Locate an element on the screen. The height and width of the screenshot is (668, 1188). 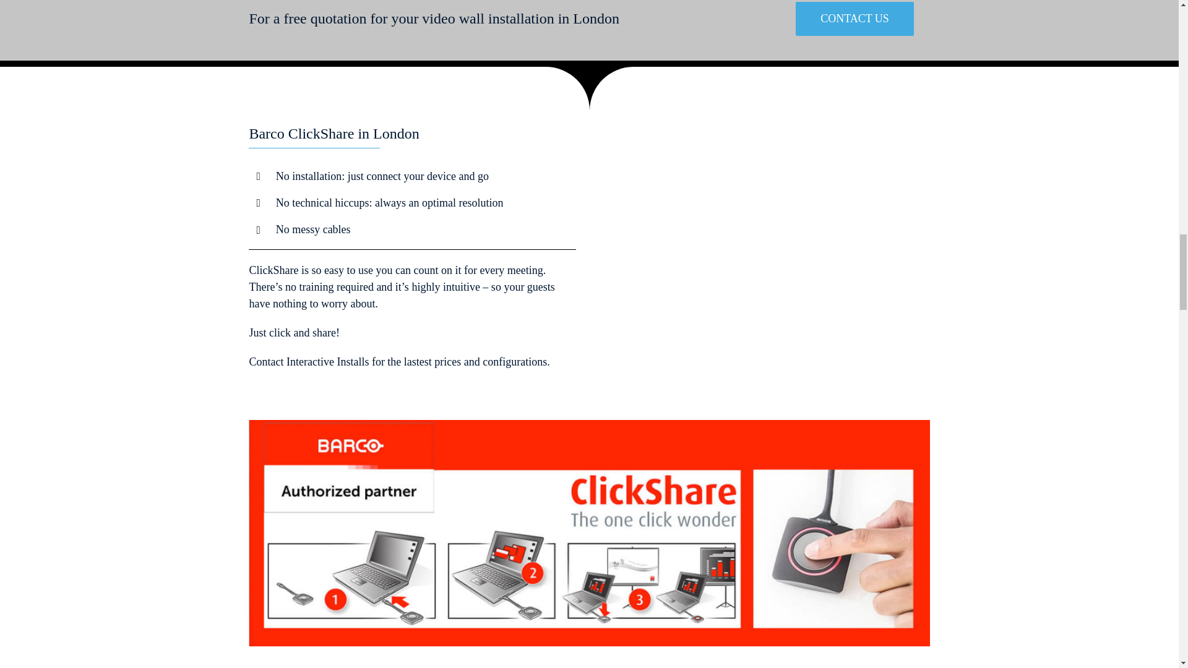
CONTACT US is located at coordinates (854, 19).